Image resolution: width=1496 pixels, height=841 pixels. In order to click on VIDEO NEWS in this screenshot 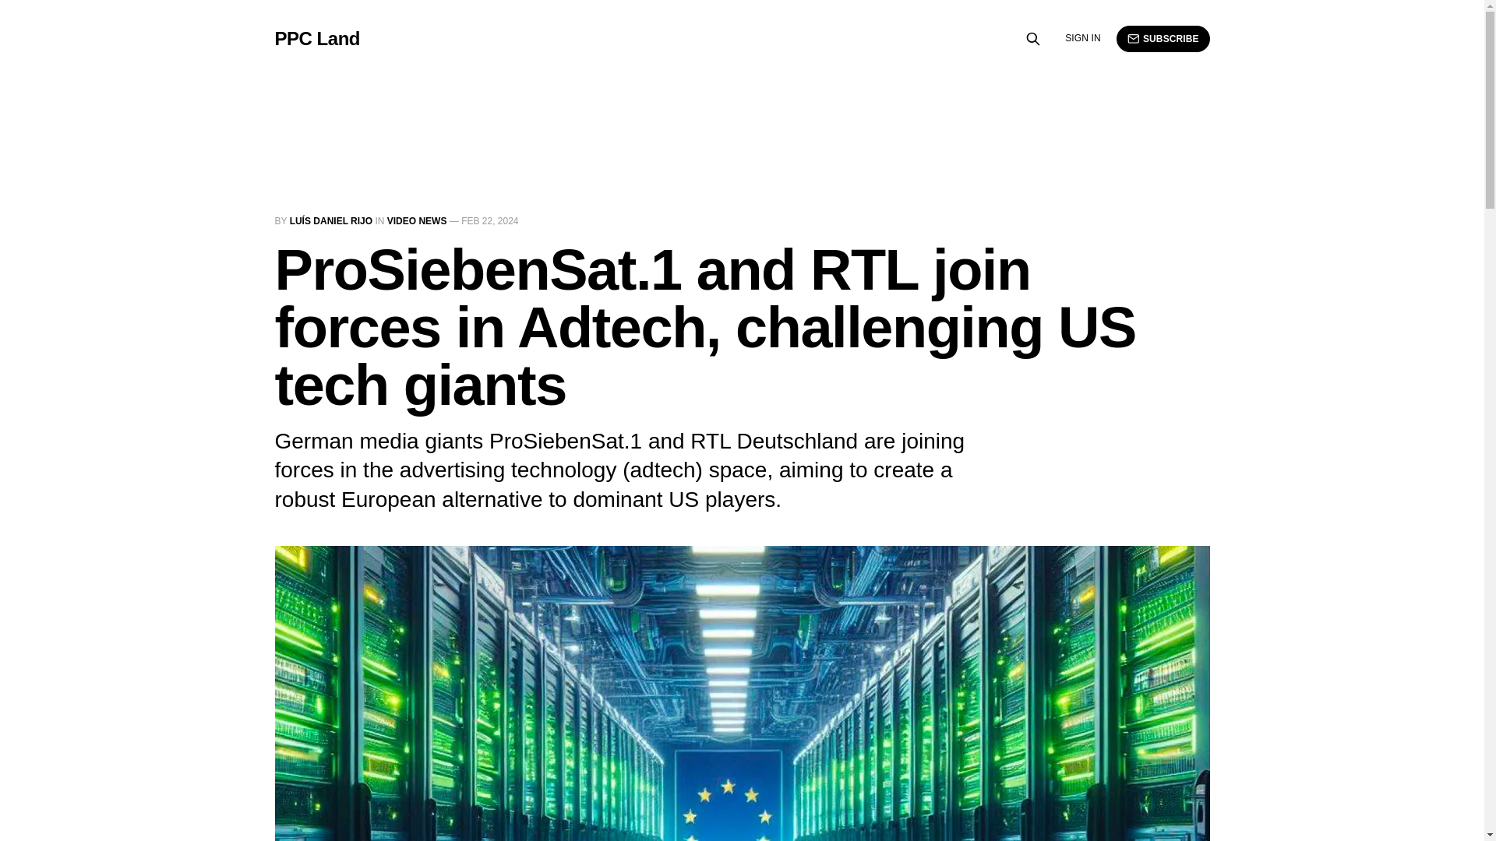, I will do `click(418, 220)`.